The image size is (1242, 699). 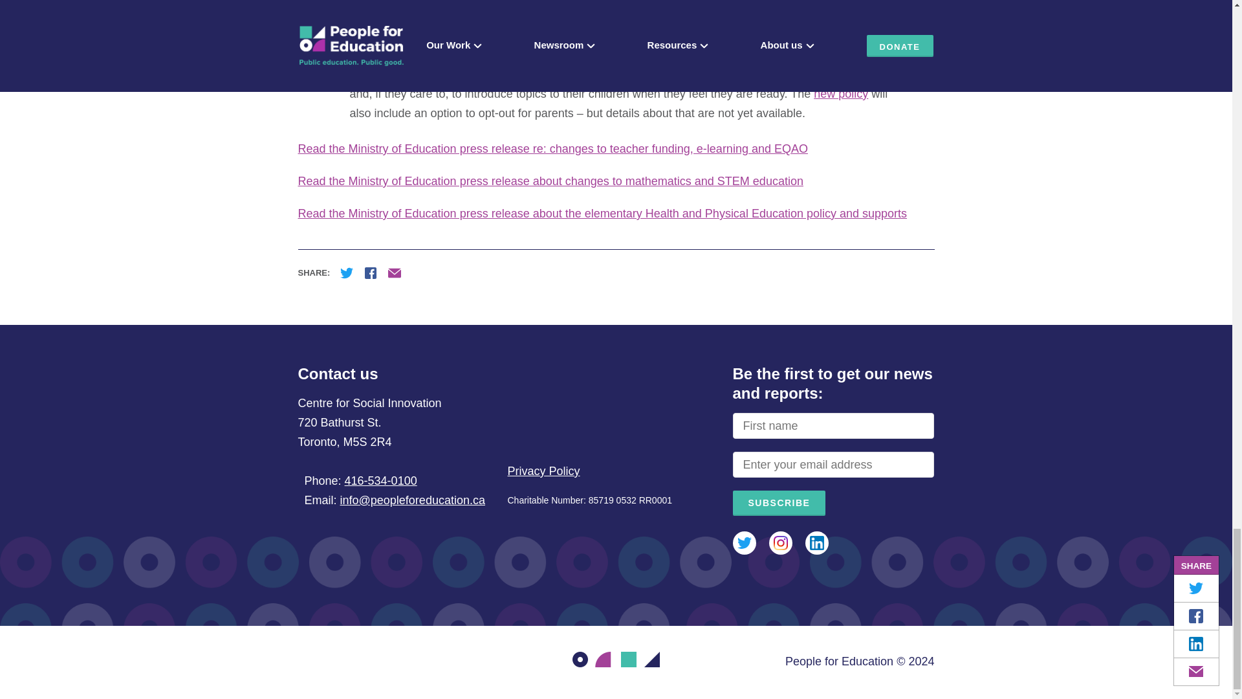 What do you see at coordinates (816, 542) in the screenshot?
I see `Follow on LinkedIn` at bounding box center [816, 542].